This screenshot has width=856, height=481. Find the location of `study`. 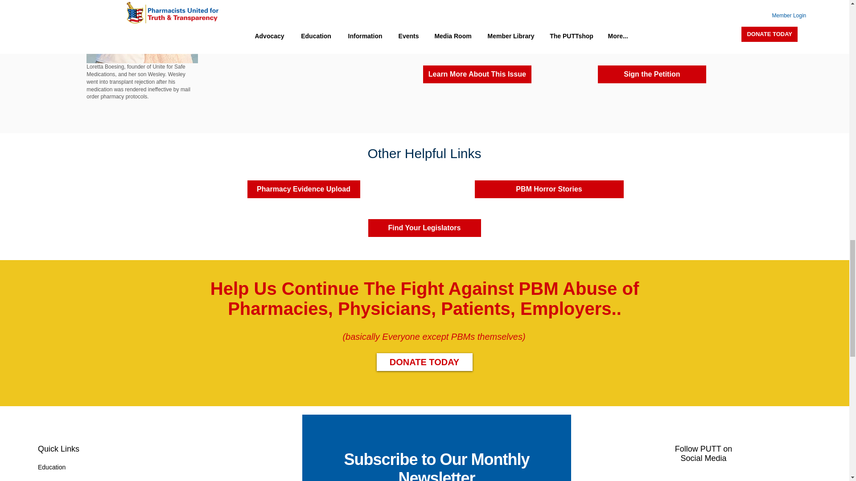

study is located at coordinates (524, 37).